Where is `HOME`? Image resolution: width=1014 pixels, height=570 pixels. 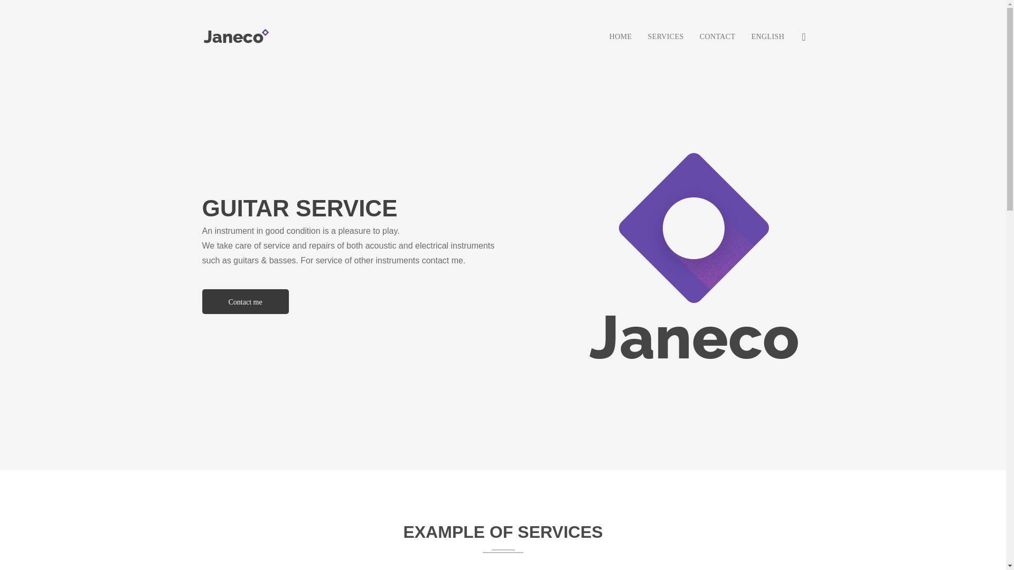 HOME is located at coordinates (620, 36).